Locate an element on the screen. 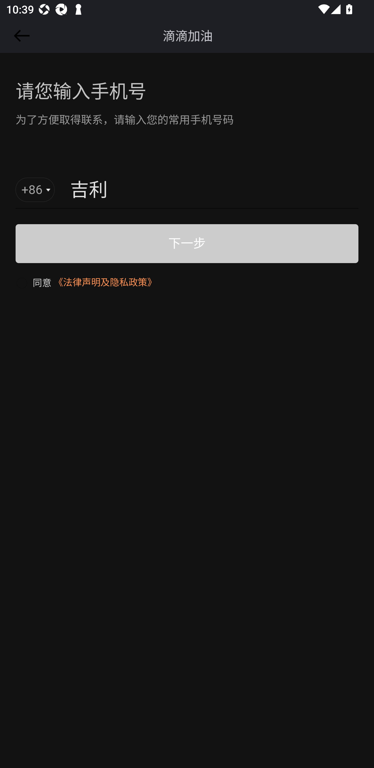 This screenshot has width=374, height=768. 《法律声明及隐私政策》 is located at coordinates (105, 282).